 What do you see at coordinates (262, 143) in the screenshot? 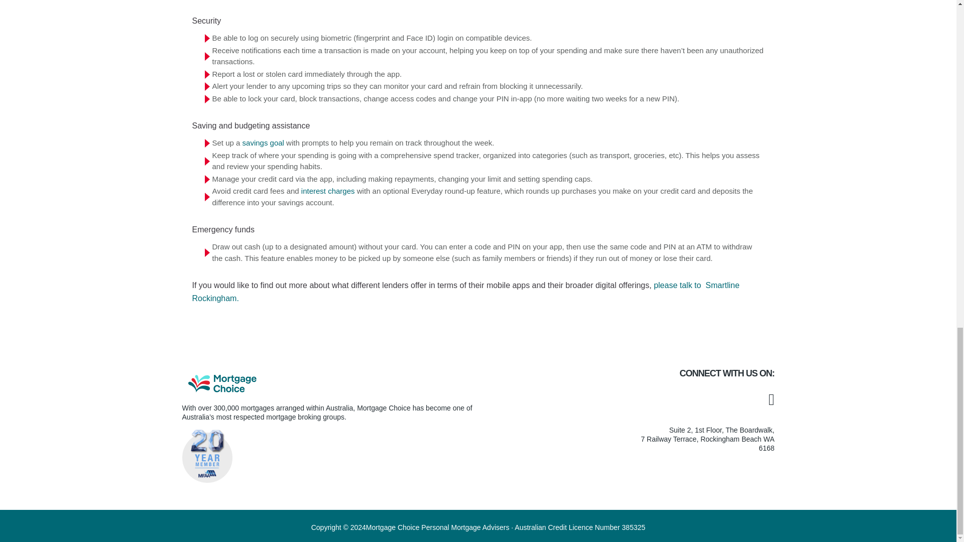
I see `savings goal` at bounding box center [262, 143].